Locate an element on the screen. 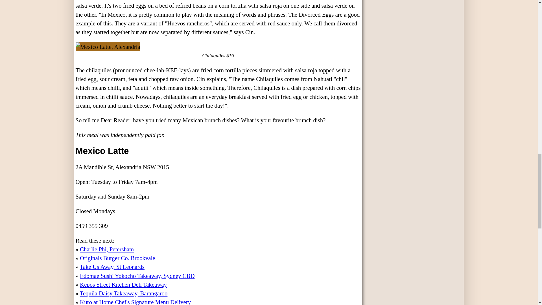 This screenshot has width=542, height=305. Charlie Phi, Petersham is located at coordinates (107, 249).